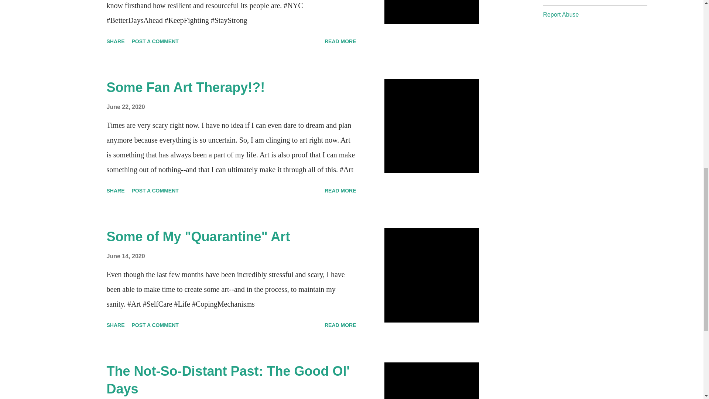  What do you see at coordinates (340, 41) in the screenshot?
I see `READ MORE` at bounding box center [340, 41].